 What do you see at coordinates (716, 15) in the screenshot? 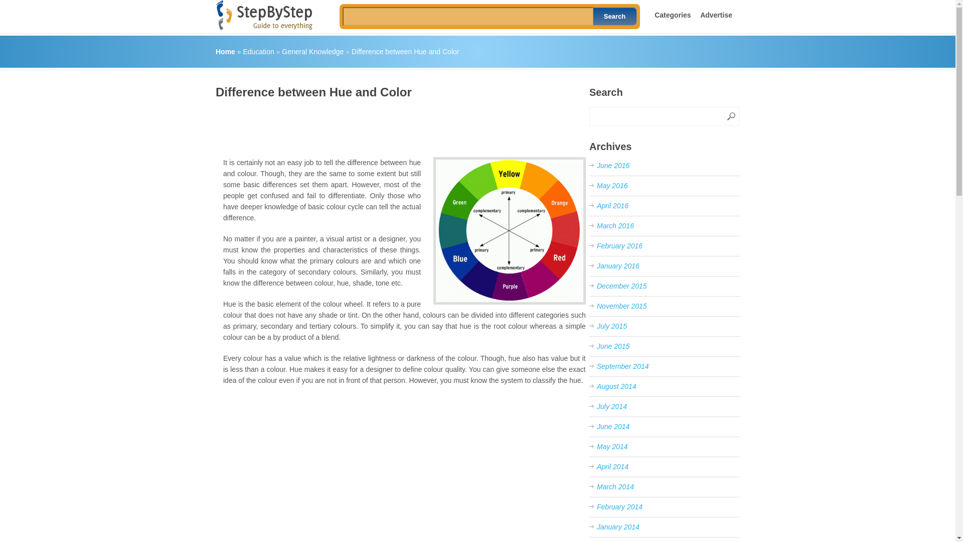
I see `Advertise` at bounding box center [716, 15].